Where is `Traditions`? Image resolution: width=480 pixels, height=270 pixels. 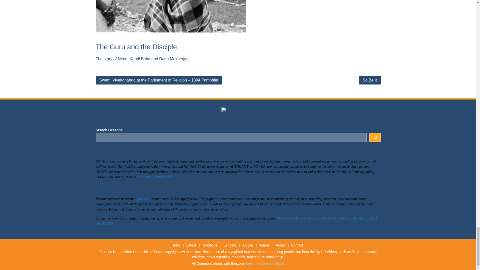 Traditions is located at coordinates (209, 245).